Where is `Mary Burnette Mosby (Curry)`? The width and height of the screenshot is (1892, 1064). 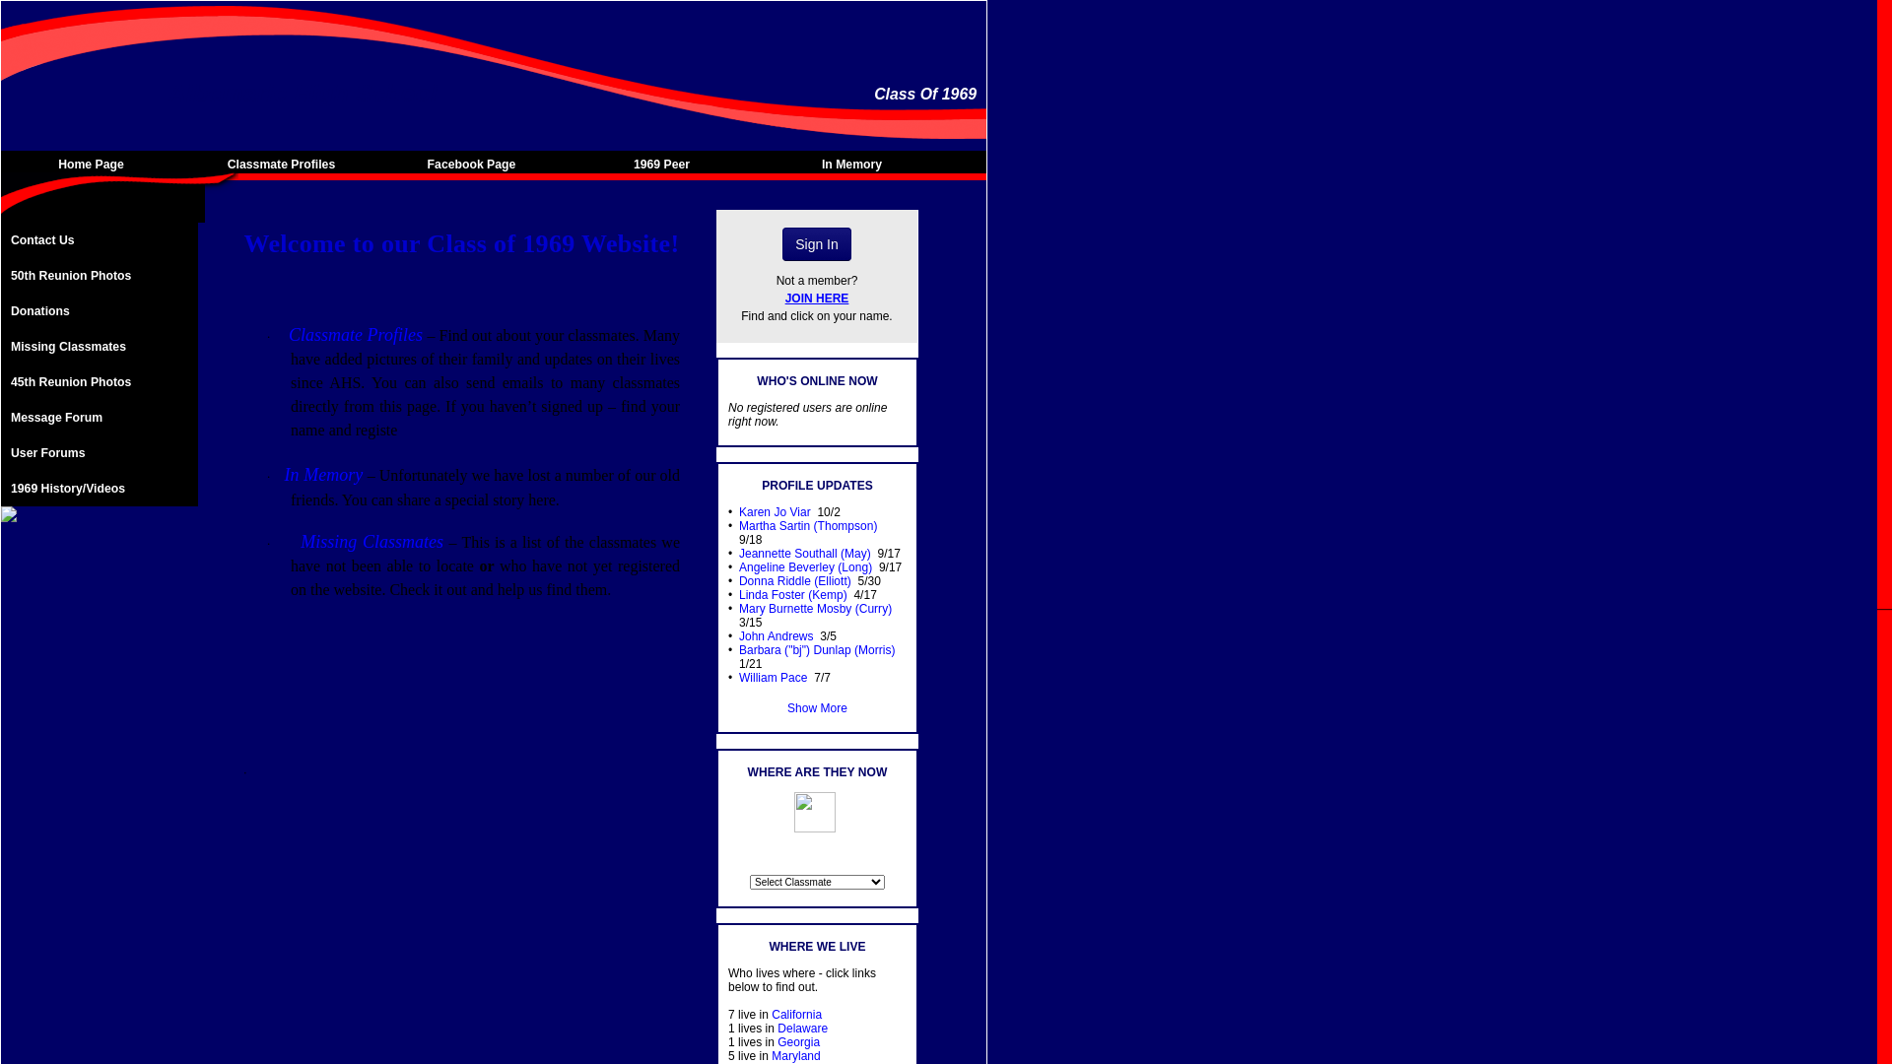
Mary Burnette Mosby (Curry) is located at coordinates (816, 609).